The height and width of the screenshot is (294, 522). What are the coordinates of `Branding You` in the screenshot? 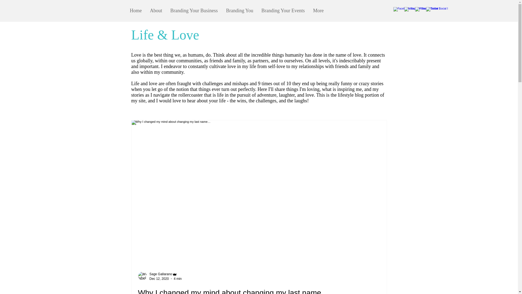 It's located at (240, 10).